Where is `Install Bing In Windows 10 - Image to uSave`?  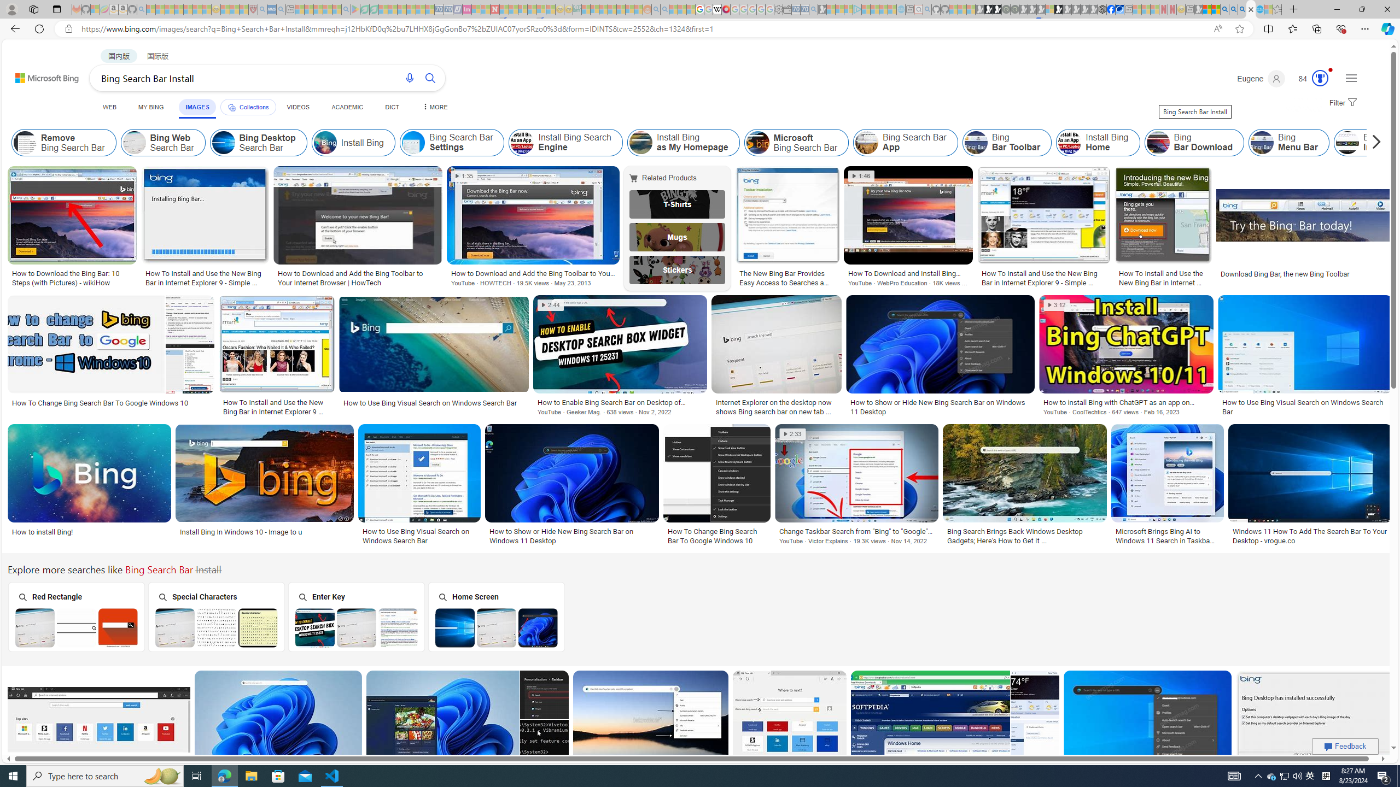
Install Bing In Windows 10 - Image to uSave is located at coordinates (267, 486).